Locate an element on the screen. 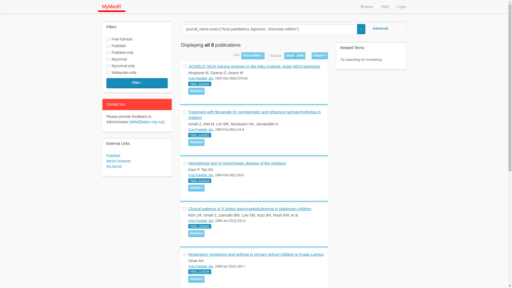 Image resolution: width=512 pixels, height=288 pixels. PMID: 8165907 is located at coordinates (199, 135).